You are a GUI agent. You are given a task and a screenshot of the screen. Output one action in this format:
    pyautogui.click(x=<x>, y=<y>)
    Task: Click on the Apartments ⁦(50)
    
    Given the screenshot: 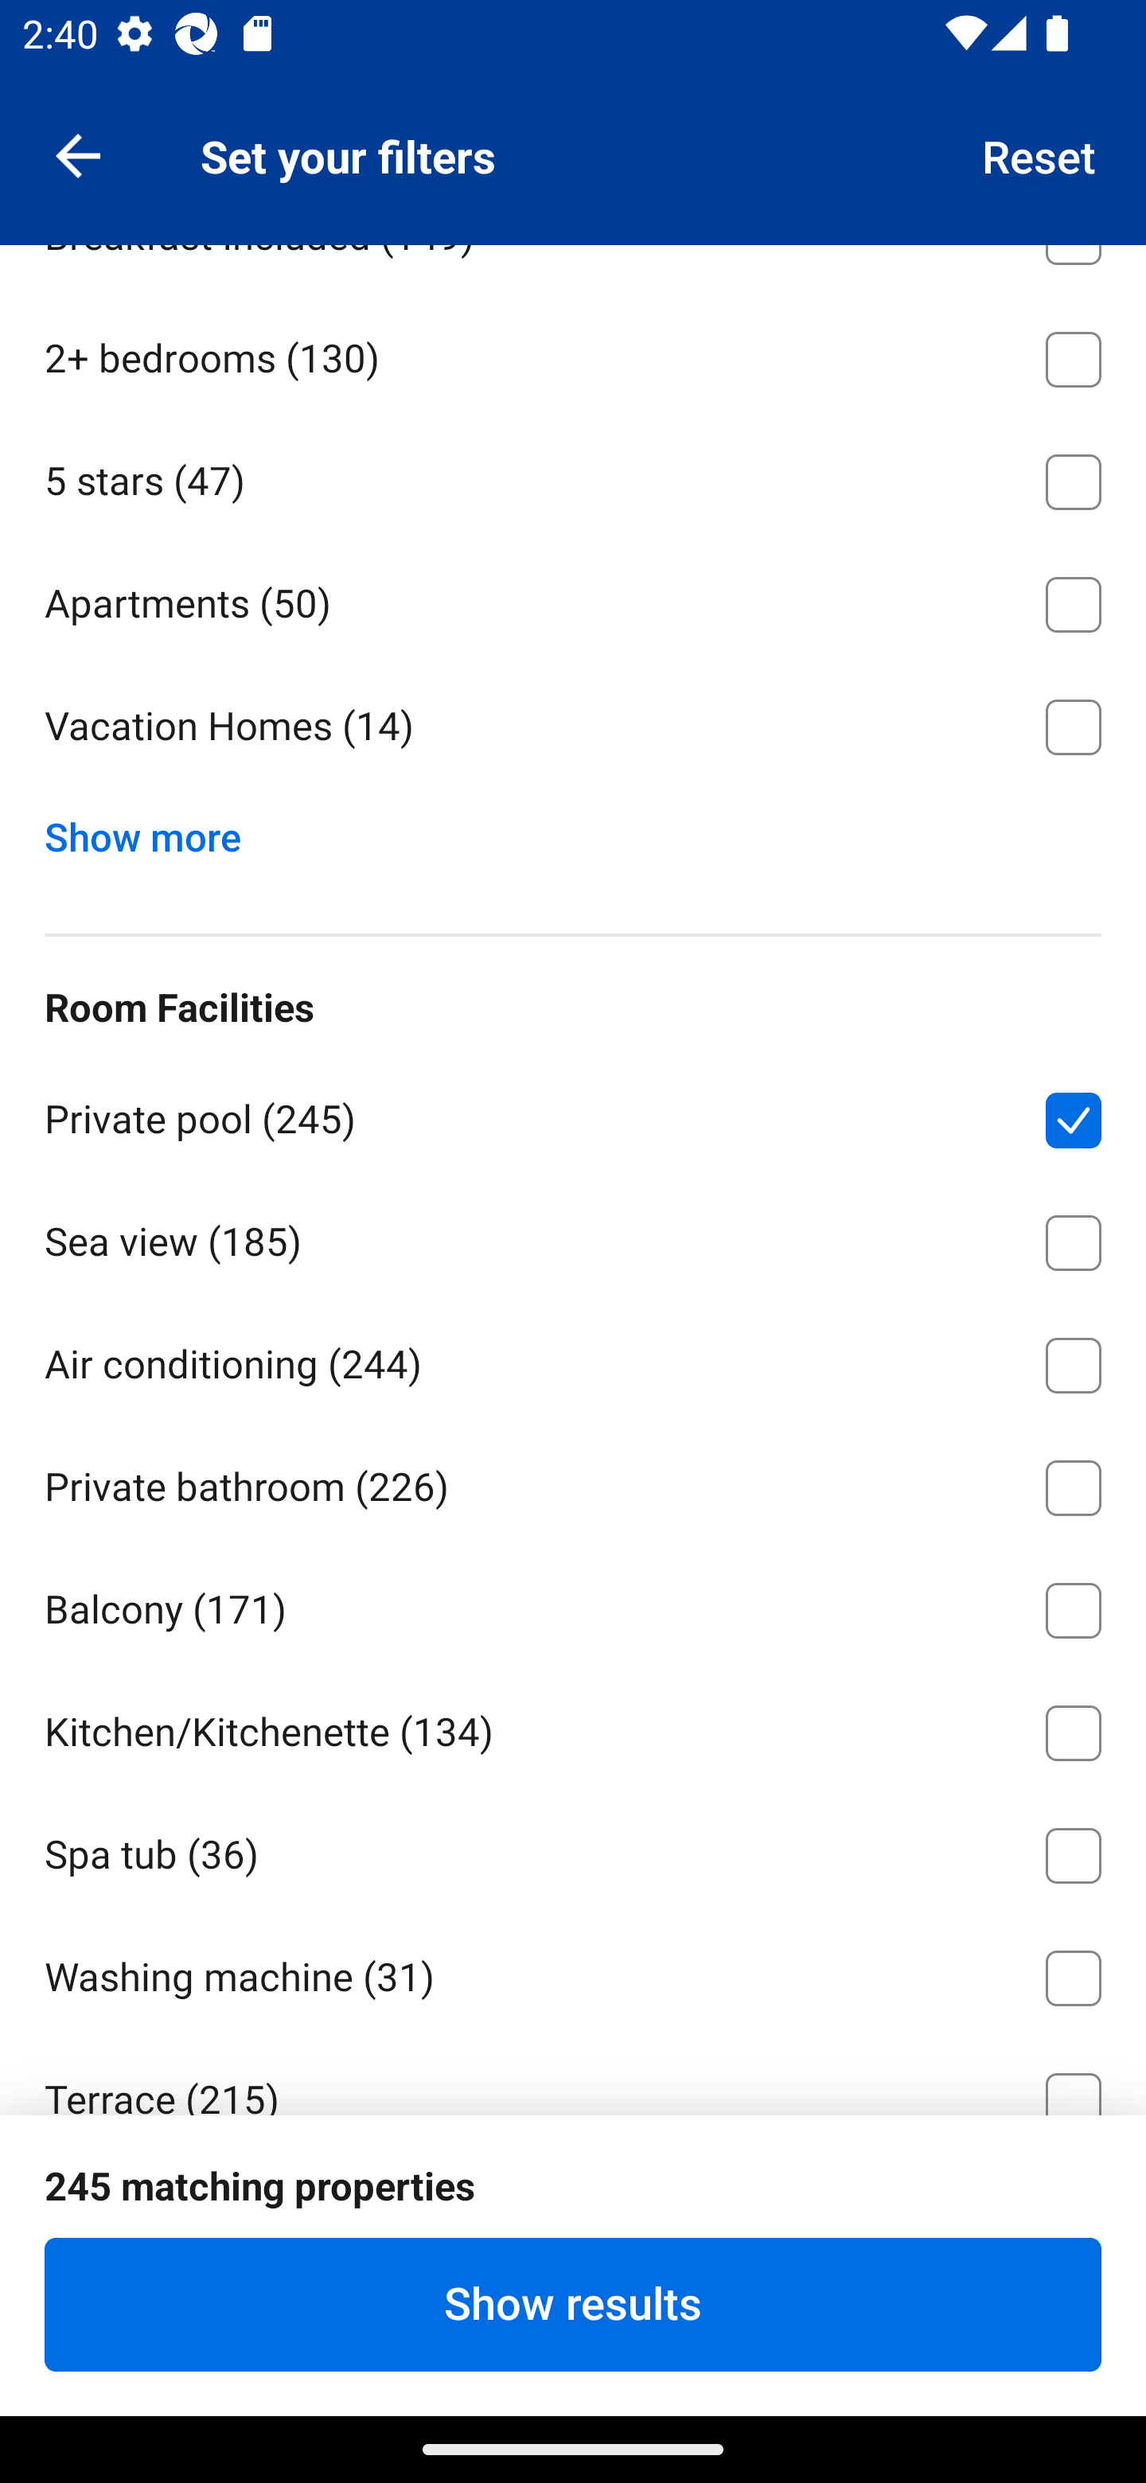 What is the action you would take?
    pyautogui.click(x=573, y=599)
    